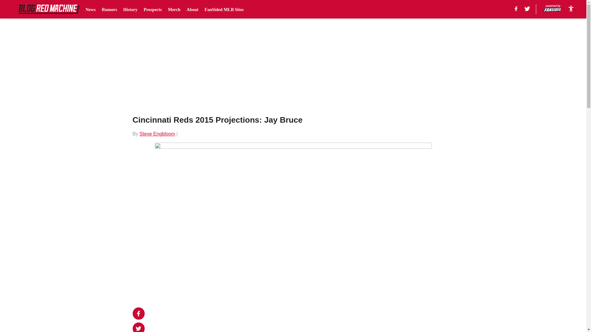  What do you see at coordinates (130, 9) in the screenshot?
I see `History` at bounding box center [130, 9].